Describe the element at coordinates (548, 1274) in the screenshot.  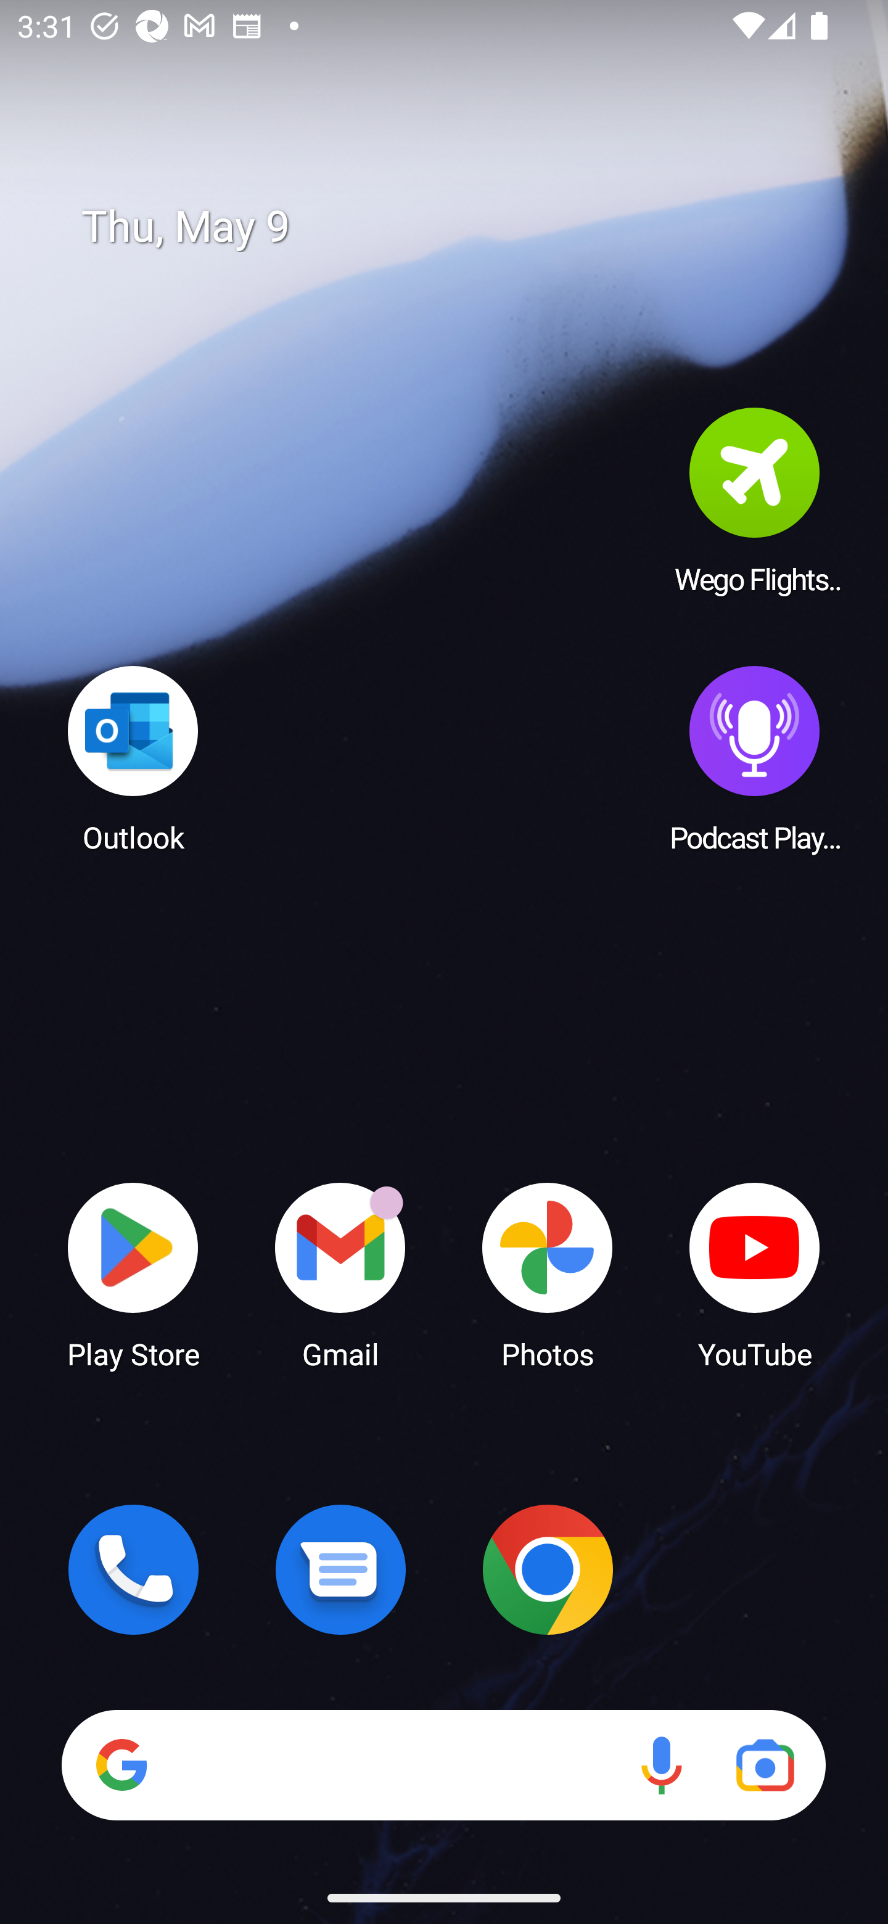
I see `Photos` at that location.